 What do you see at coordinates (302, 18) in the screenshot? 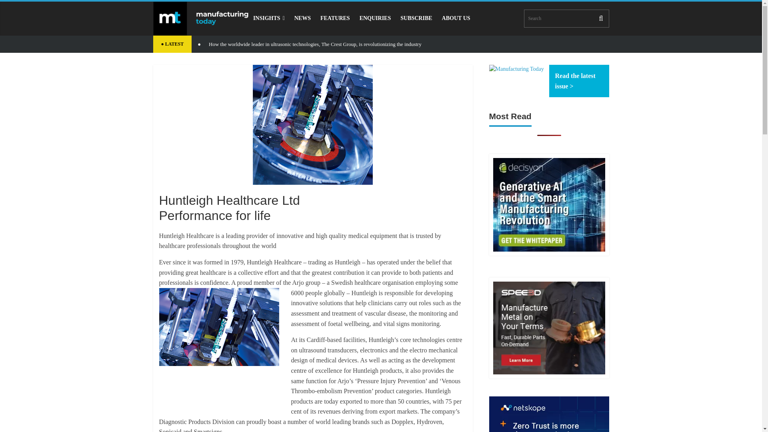
I see `NEWS` at bounding box center [302, 18].